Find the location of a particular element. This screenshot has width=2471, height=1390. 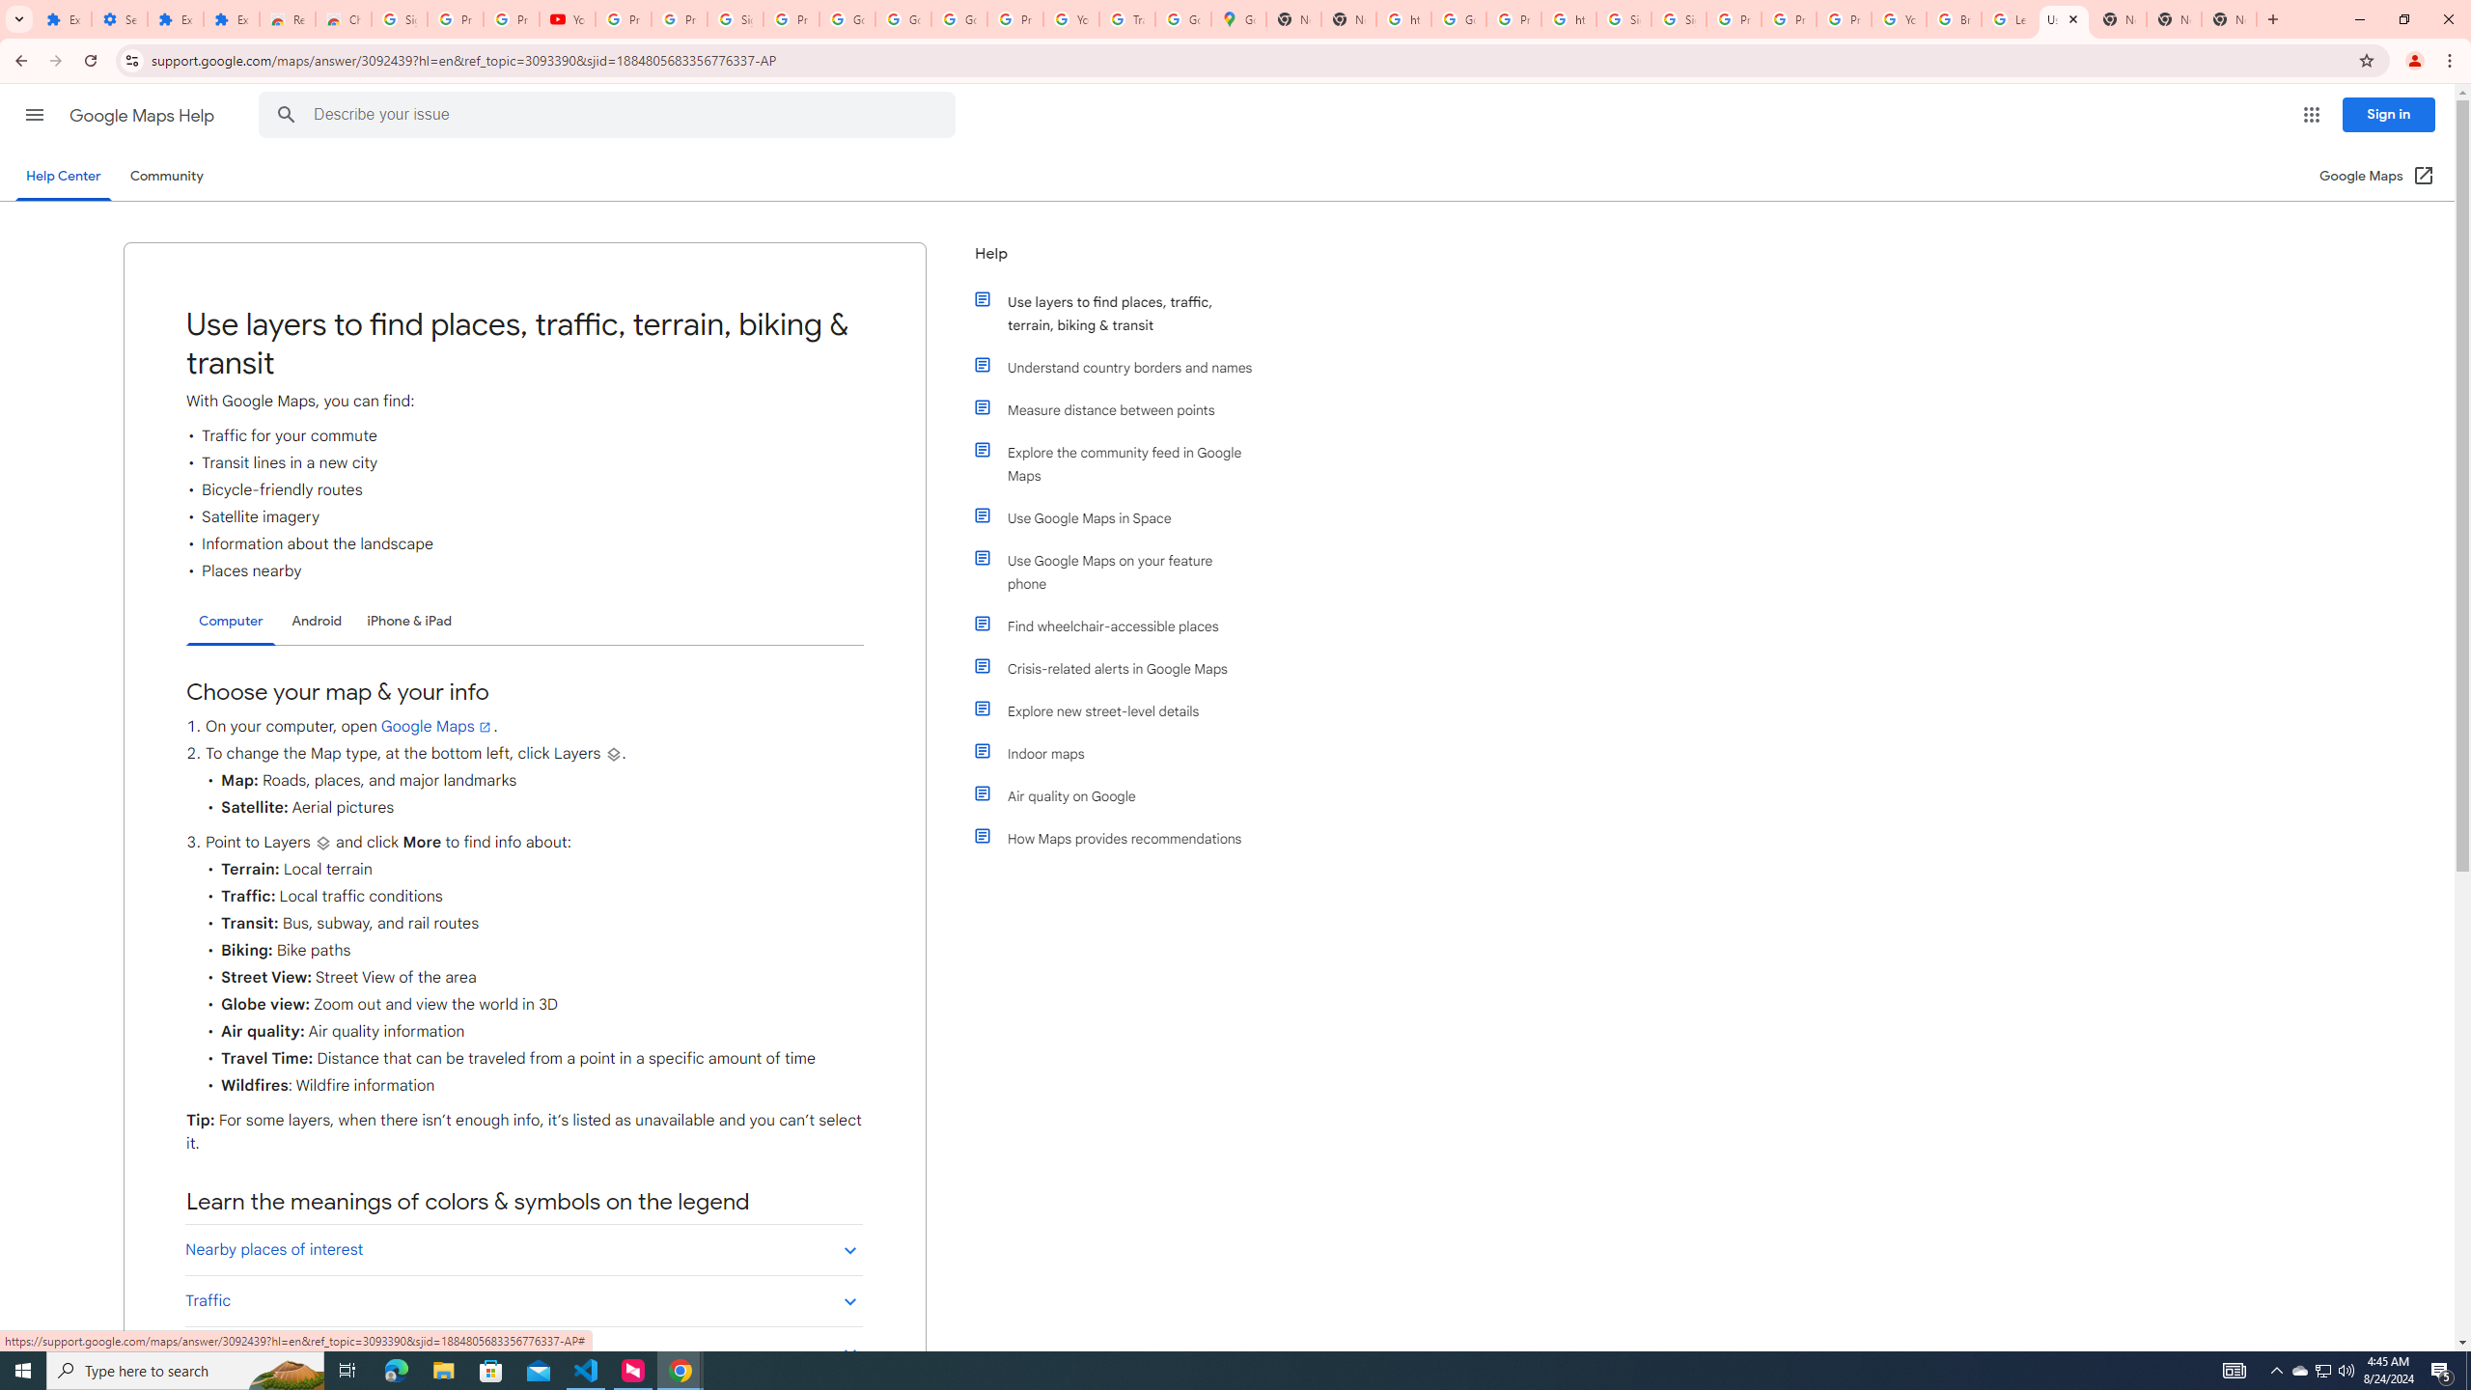

Crisis-related alerts in Google Maps is located at coordinates (1123, 669).